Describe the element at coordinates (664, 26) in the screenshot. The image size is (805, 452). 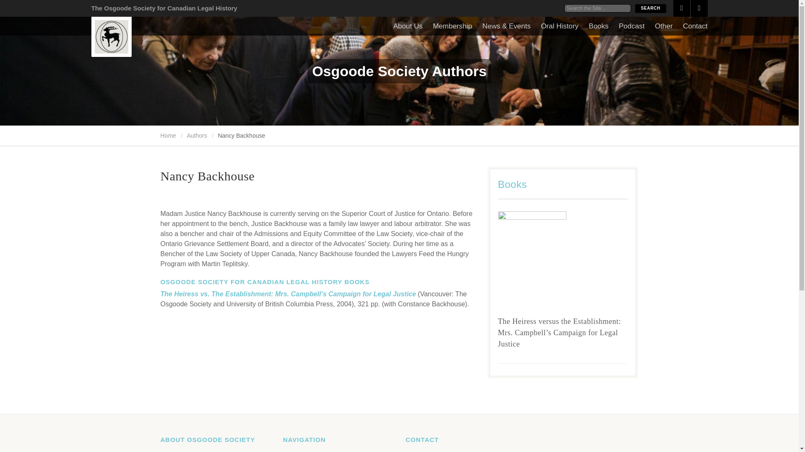
I see `Other` at that location.